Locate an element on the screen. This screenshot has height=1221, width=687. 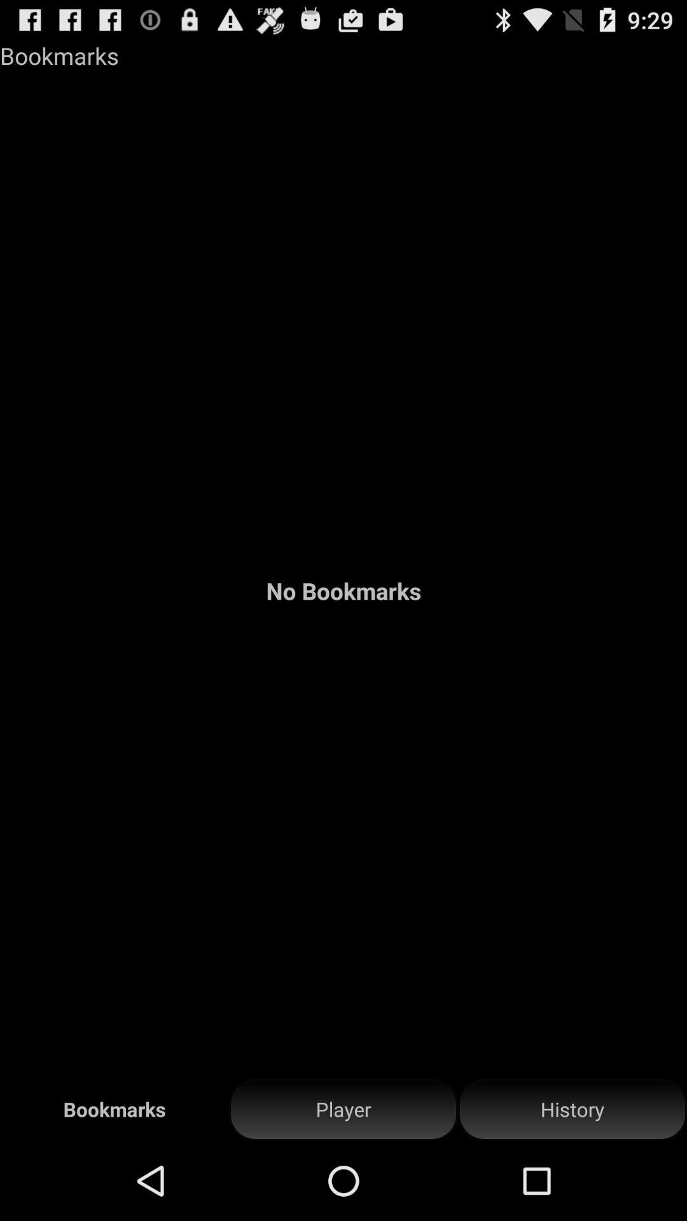
click the player at the bottom is located at coordinates (343, 1109).